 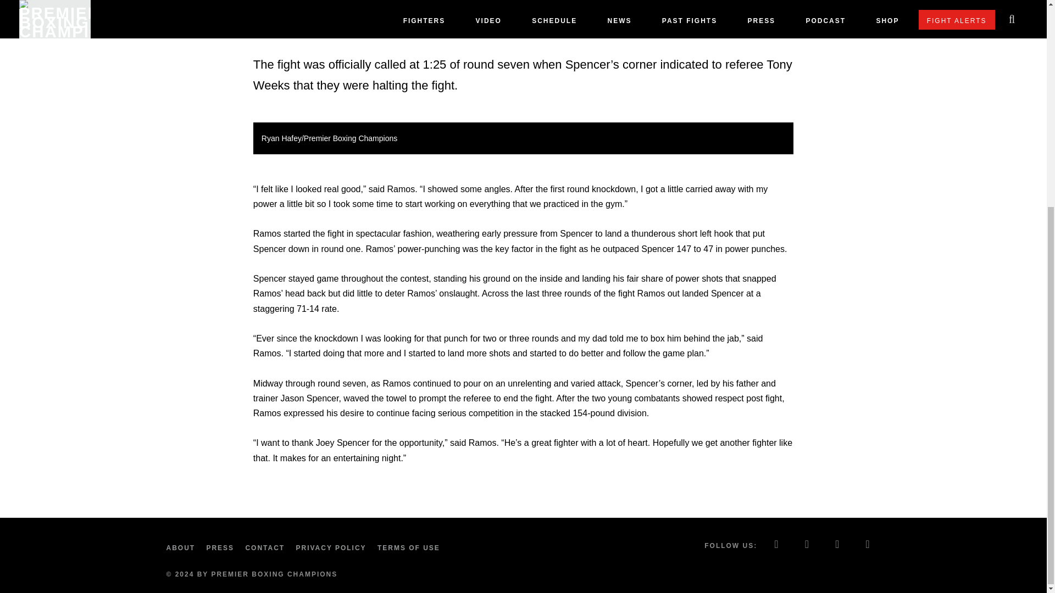 I want to click on INSTAGRAM, so click(x=837, y=545).